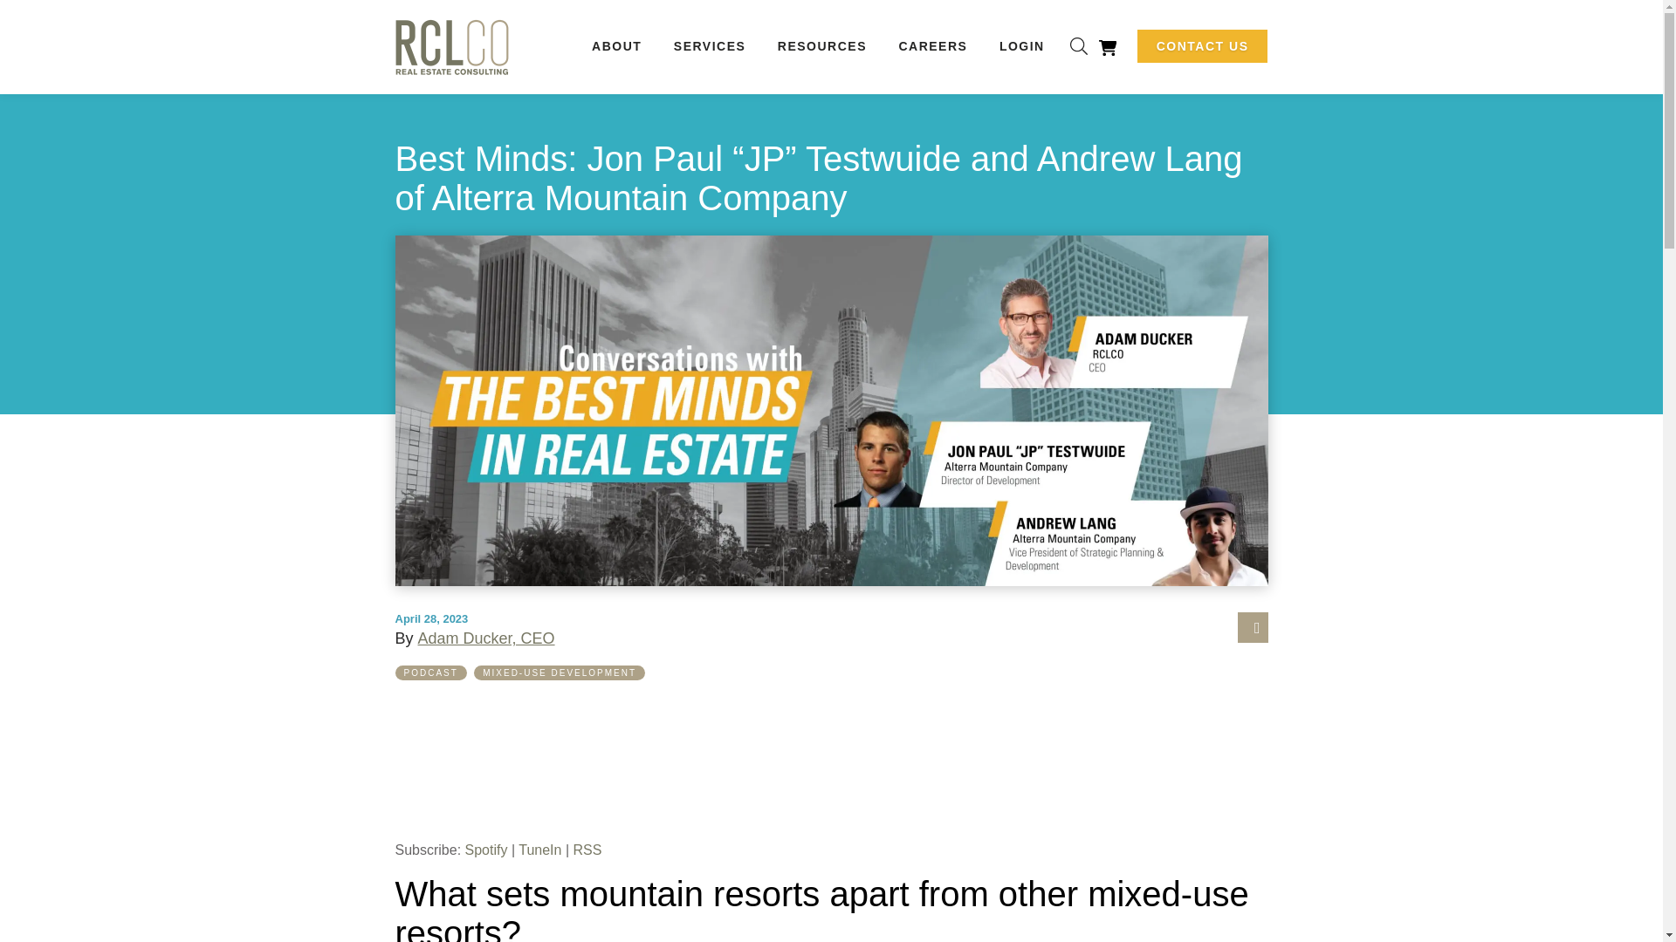 This screenshot has height=942, width=1676. I want to click on Spotify, so click(486, 850).